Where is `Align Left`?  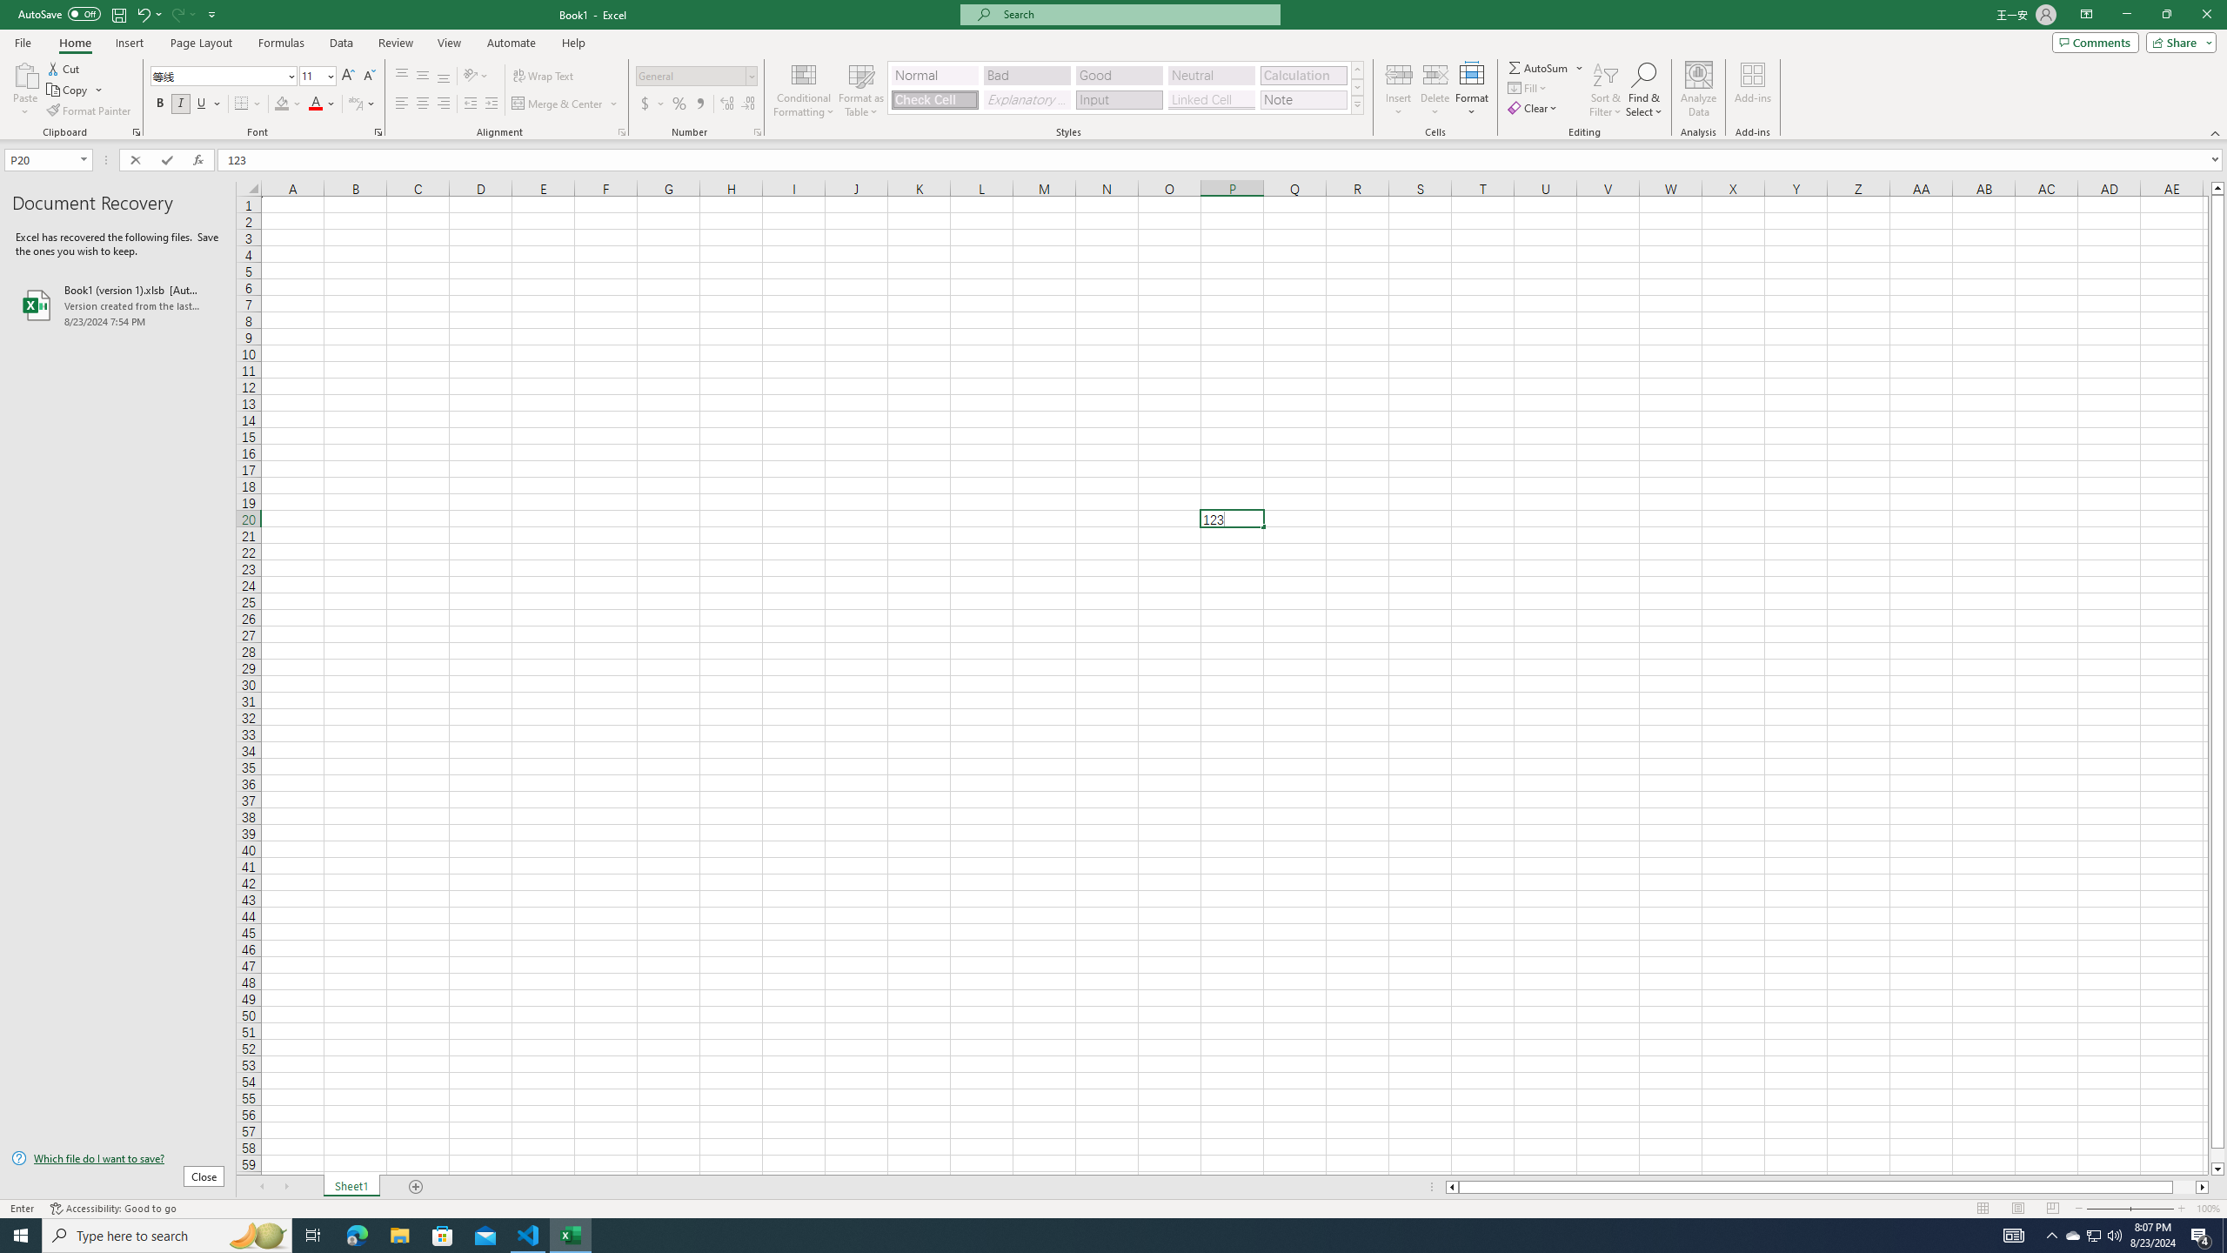
Align Left is located at coordinates (402, 104).